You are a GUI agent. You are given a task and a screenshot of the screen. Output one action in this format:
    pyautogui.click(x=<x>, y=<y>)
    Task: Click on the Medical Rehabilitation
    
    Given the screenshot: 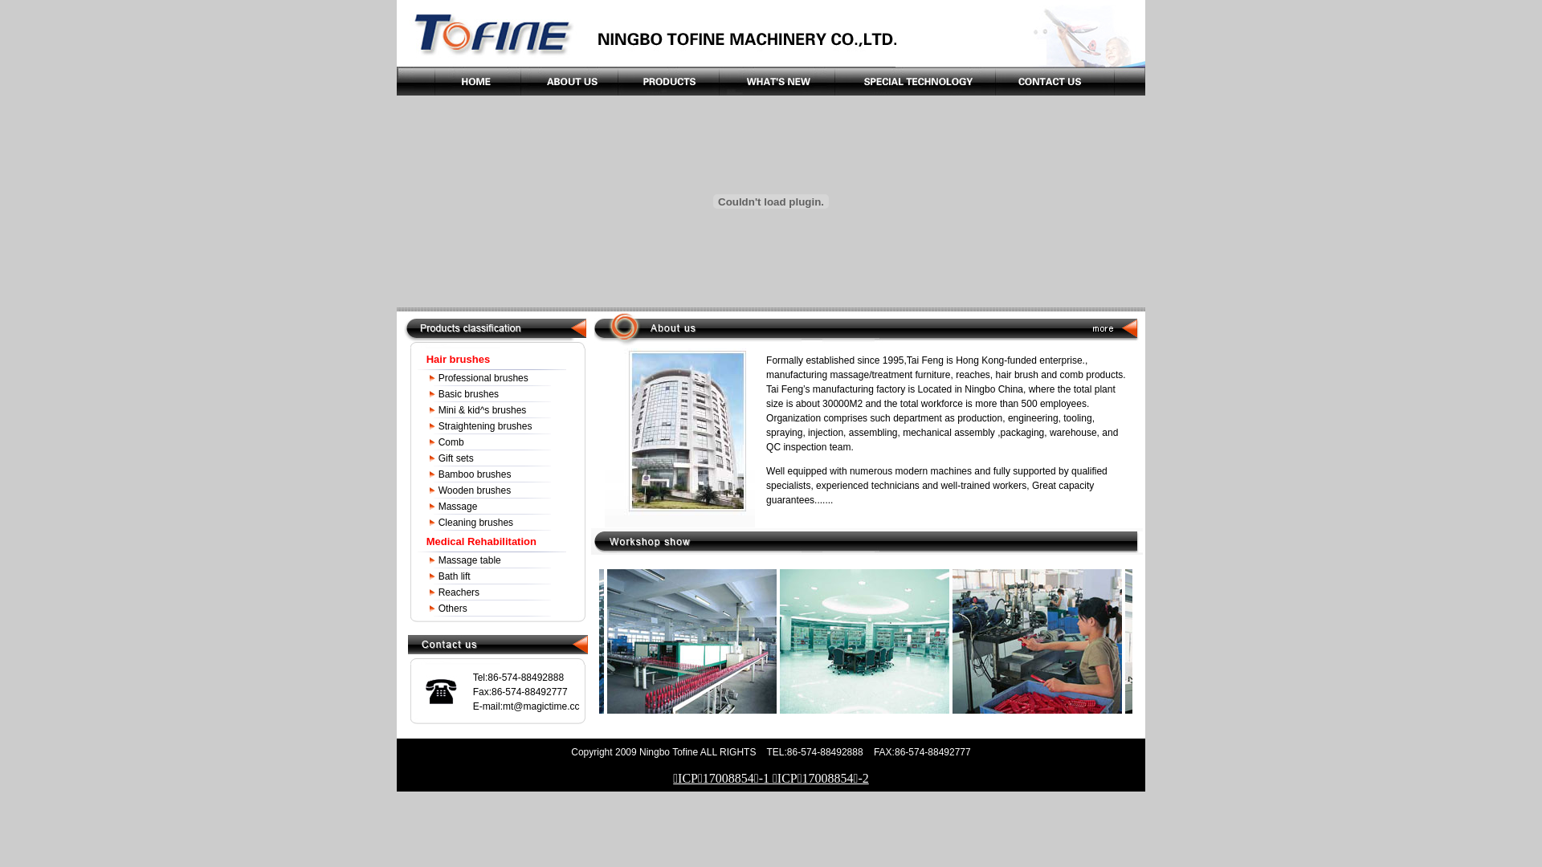 What is the action you would take?
    pyautogui.click(x=482, y=541)
    